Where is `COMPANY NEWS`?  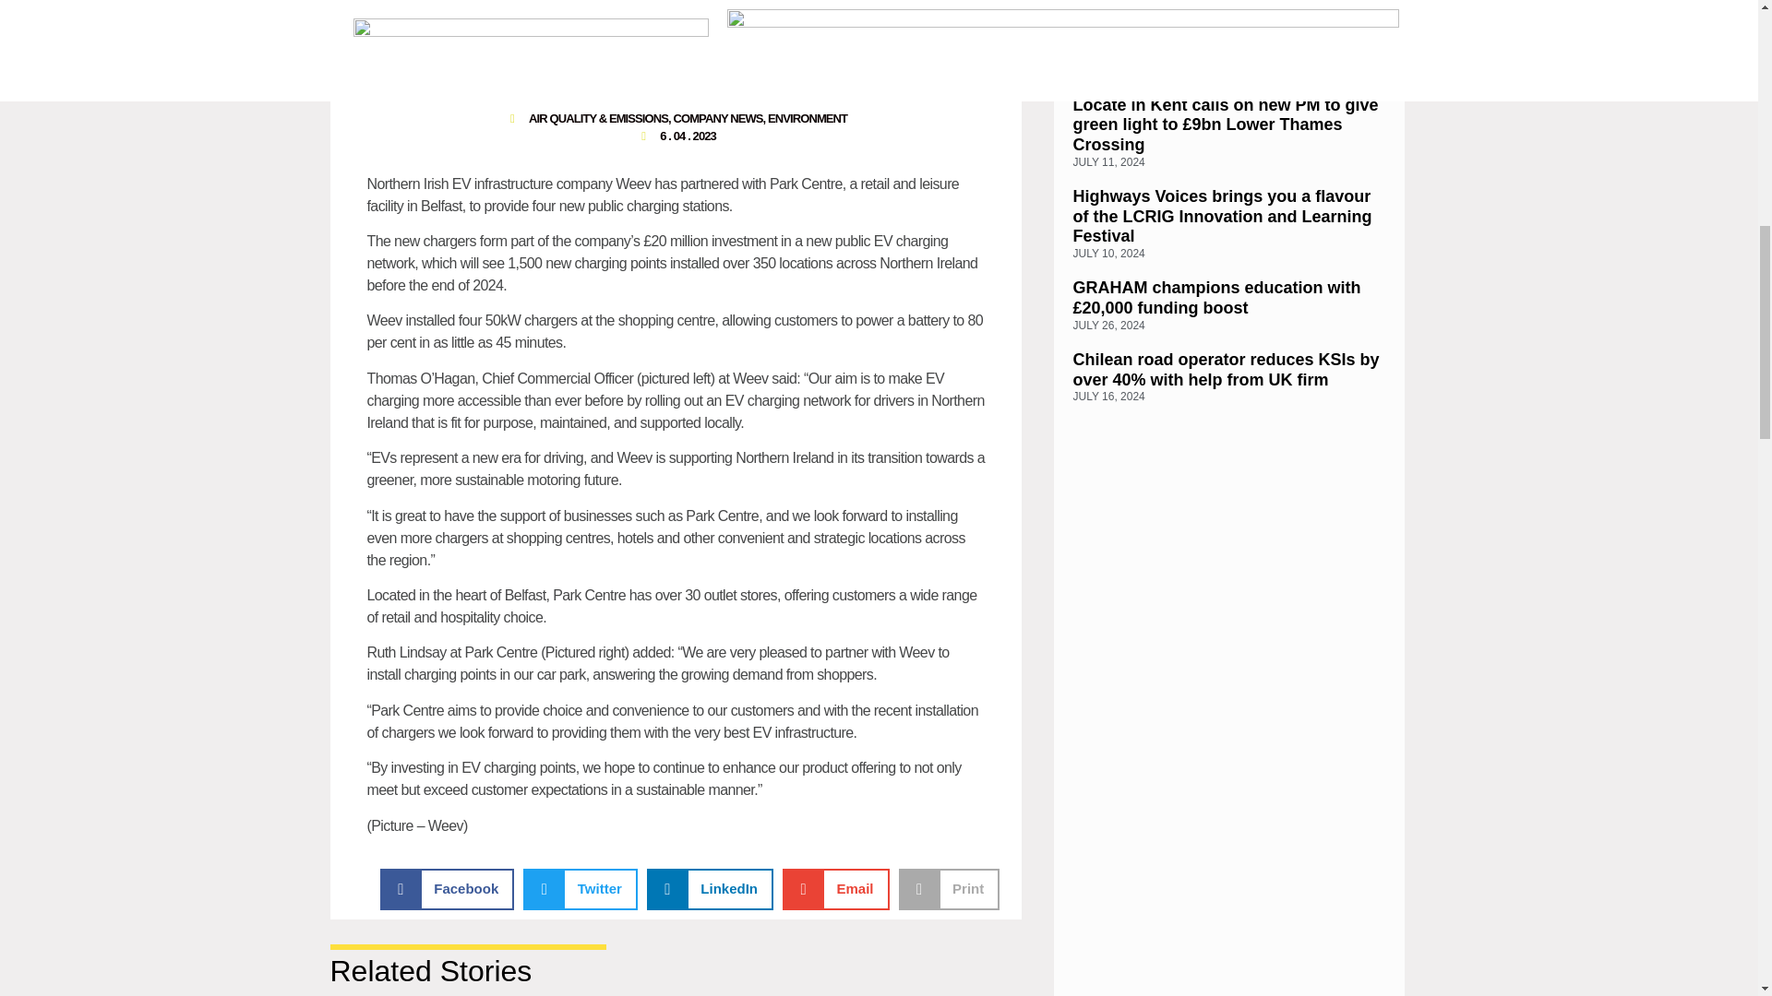
COMPANY NEWS is located at coordinates (717, 118).